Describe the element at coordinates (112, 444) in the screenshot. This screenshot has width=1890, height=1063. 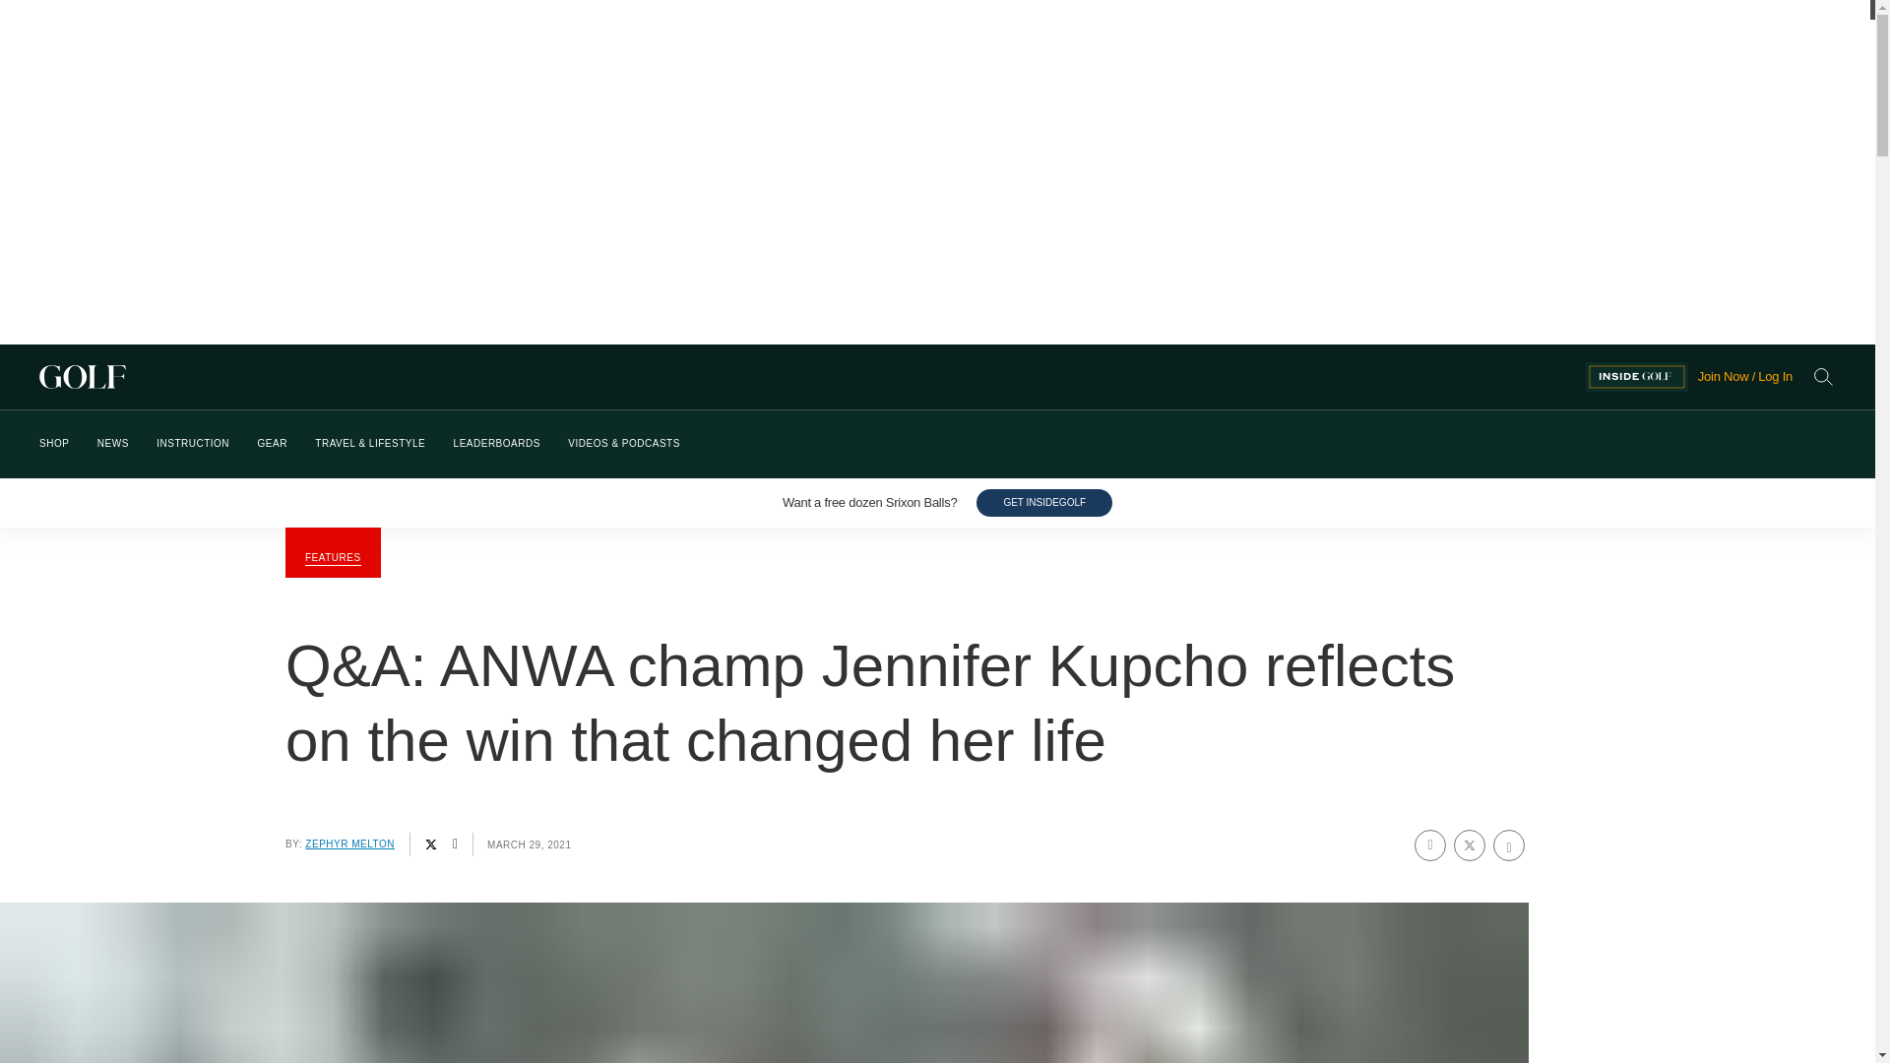
I see `NEWS` at that location.